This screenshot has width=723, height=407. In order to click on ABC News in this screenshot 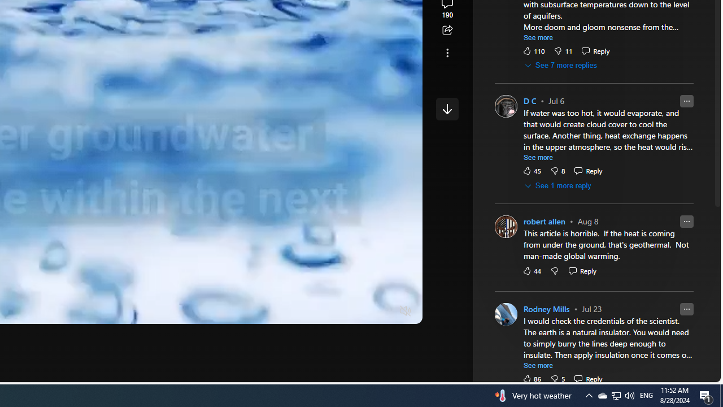, I will do `click(439, 7)`.